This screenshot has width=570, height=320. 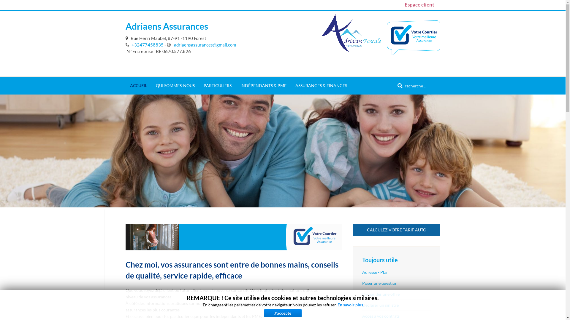 What do you see at coordinates (144, 45) in the screenshot?
I see `  +32477458835` at bounding box center [144, 45].